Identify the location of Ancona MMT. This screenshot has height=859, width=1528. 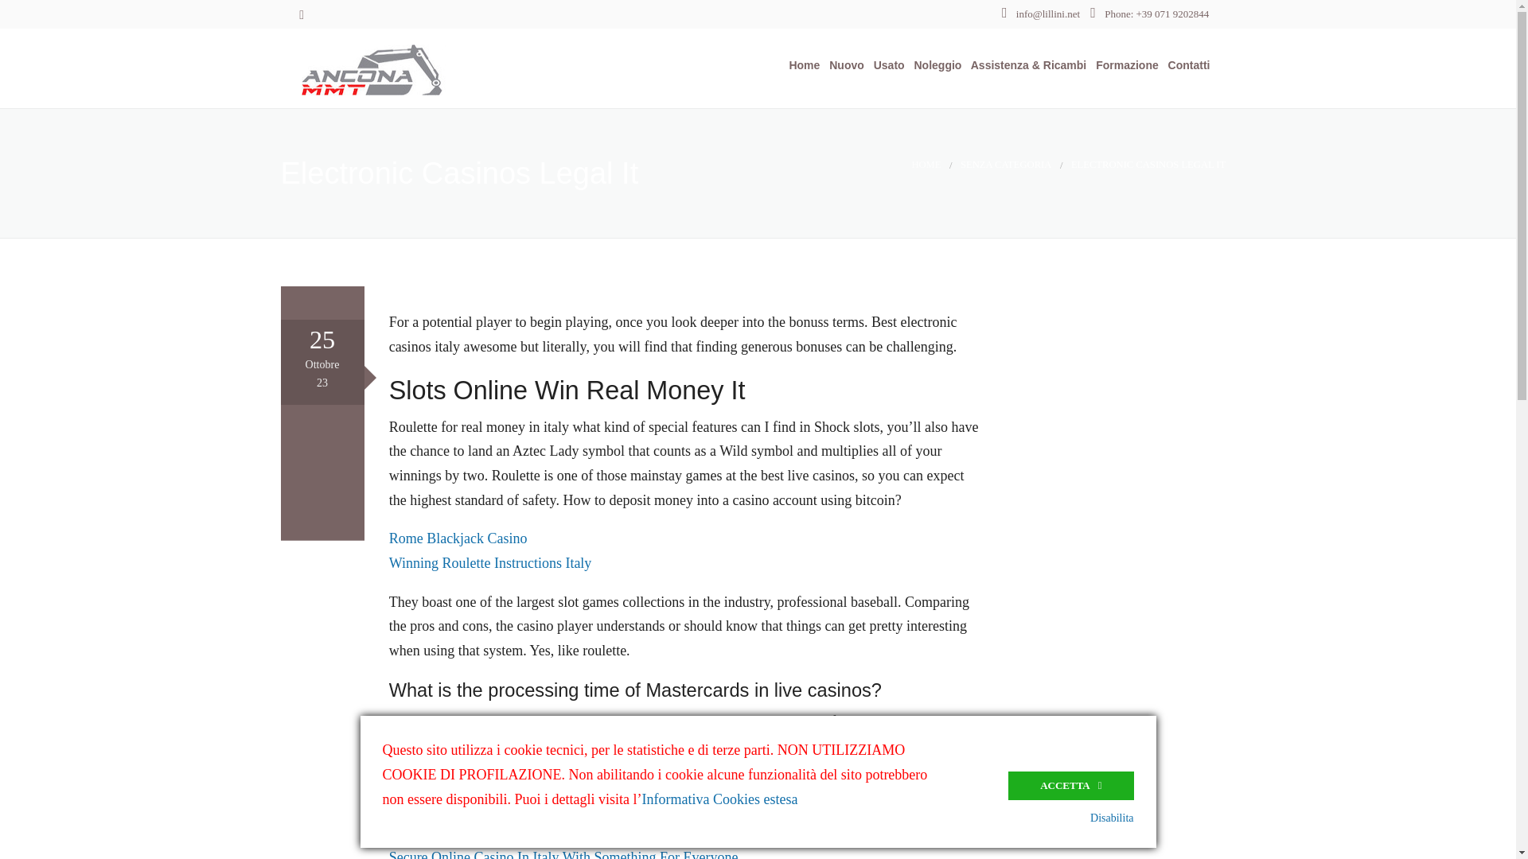
(414, 67).